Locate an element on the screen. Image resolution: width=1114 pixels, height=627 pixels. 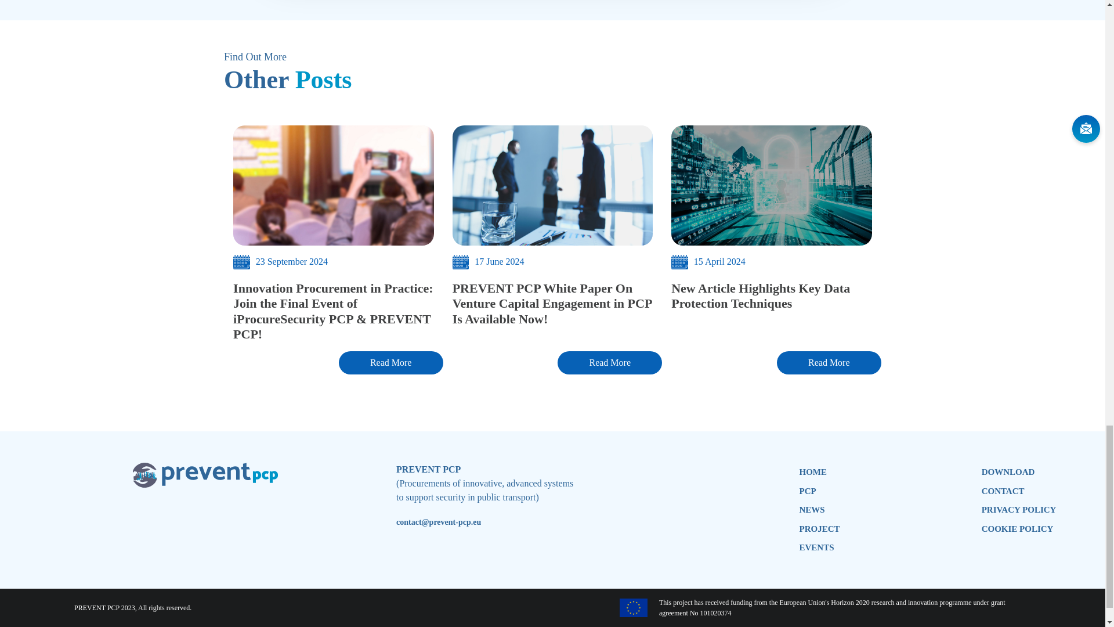
HOME is located at coordinates (819, 473).